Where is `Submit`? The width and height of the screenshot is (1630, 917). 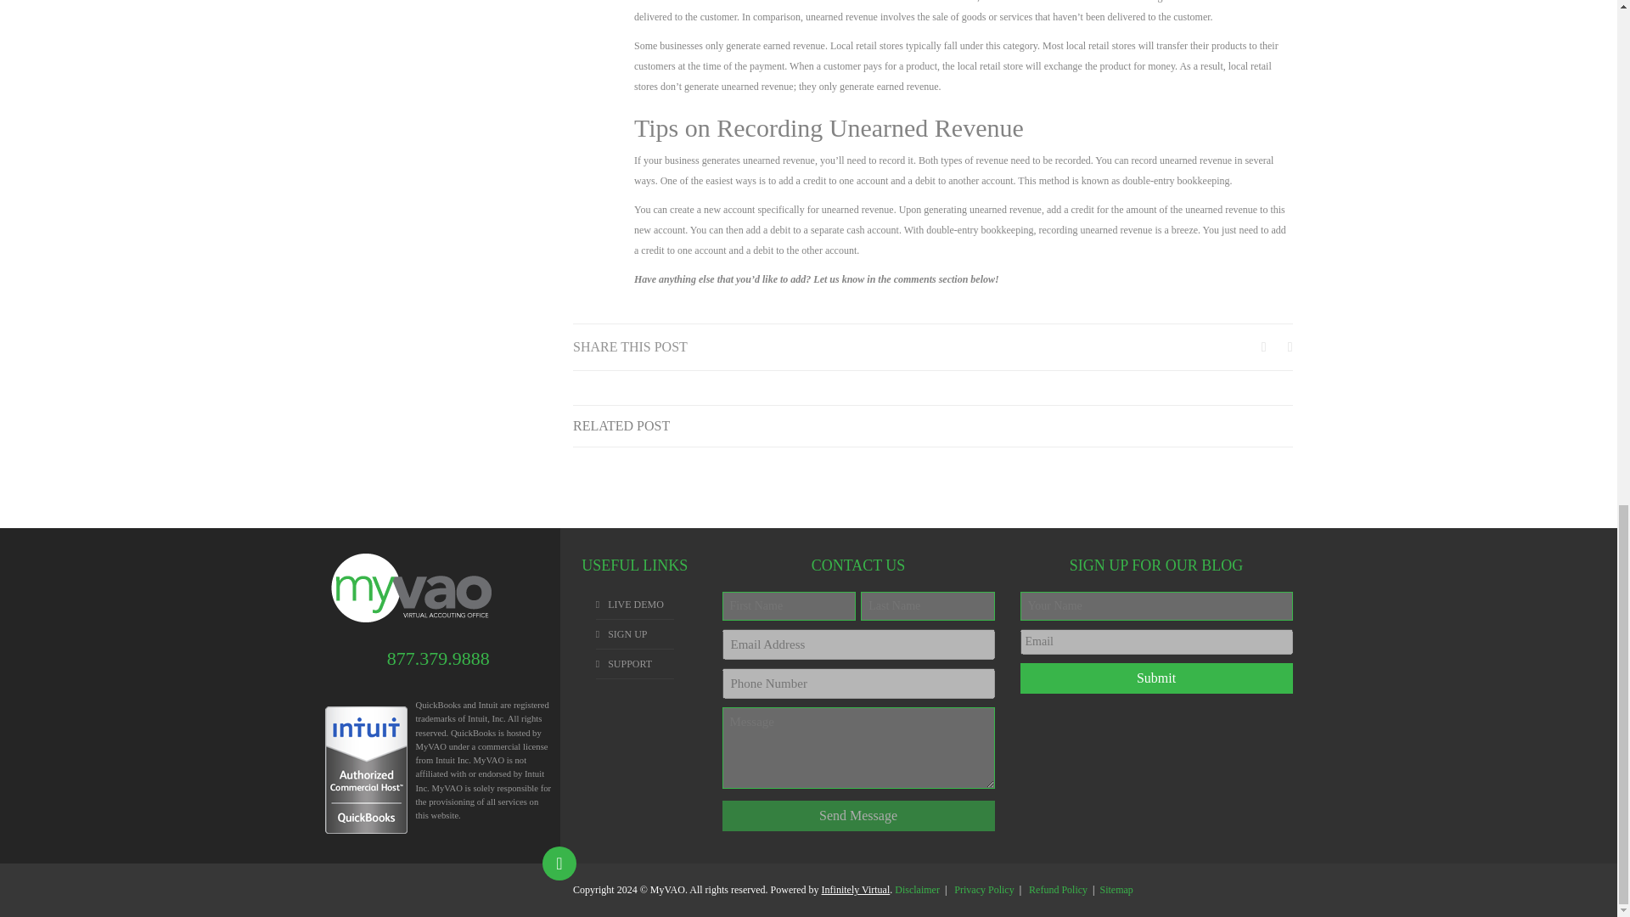 Submit is located at coordinates (1156, 678).